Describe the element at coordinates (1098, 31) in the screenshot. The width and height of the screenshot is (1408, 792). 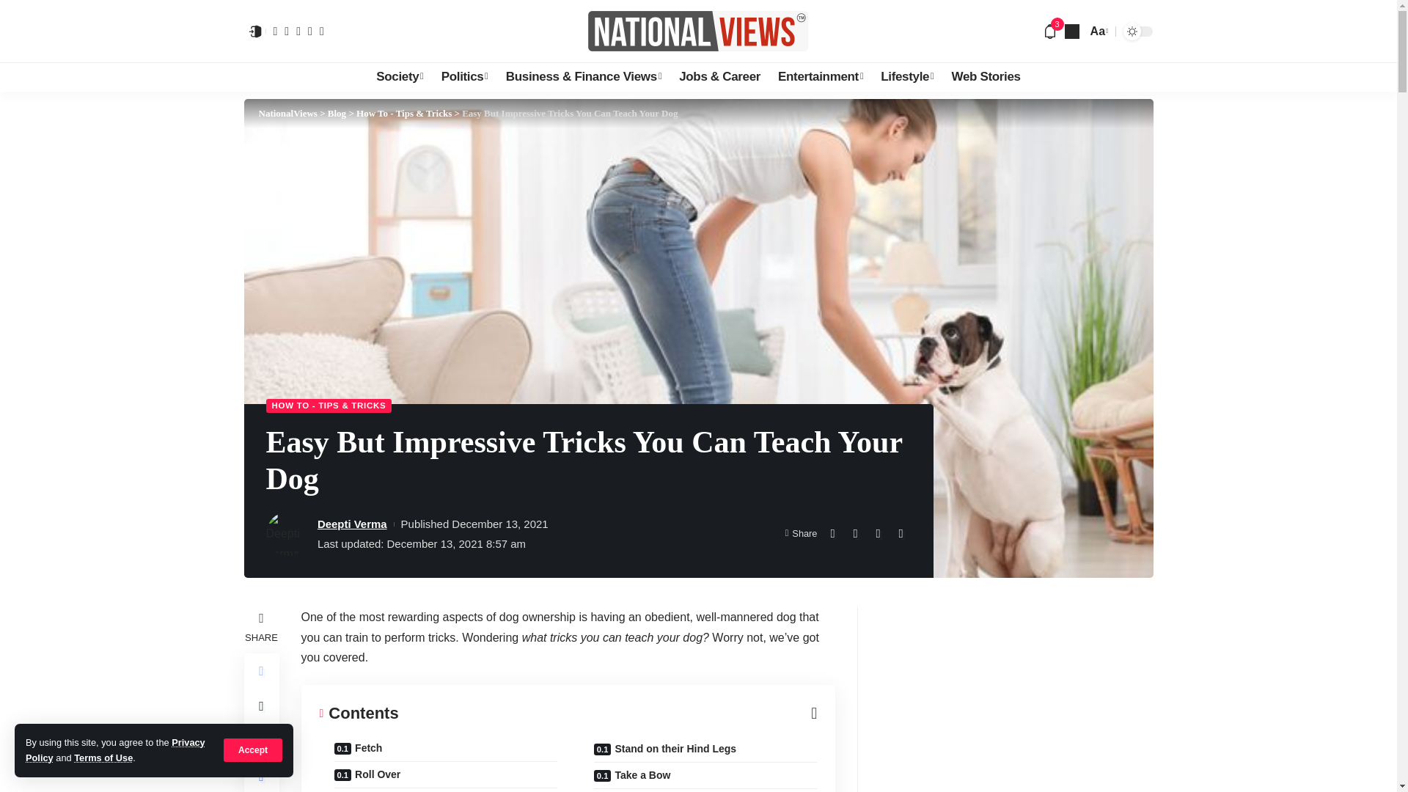
I see `Aa` at that location.